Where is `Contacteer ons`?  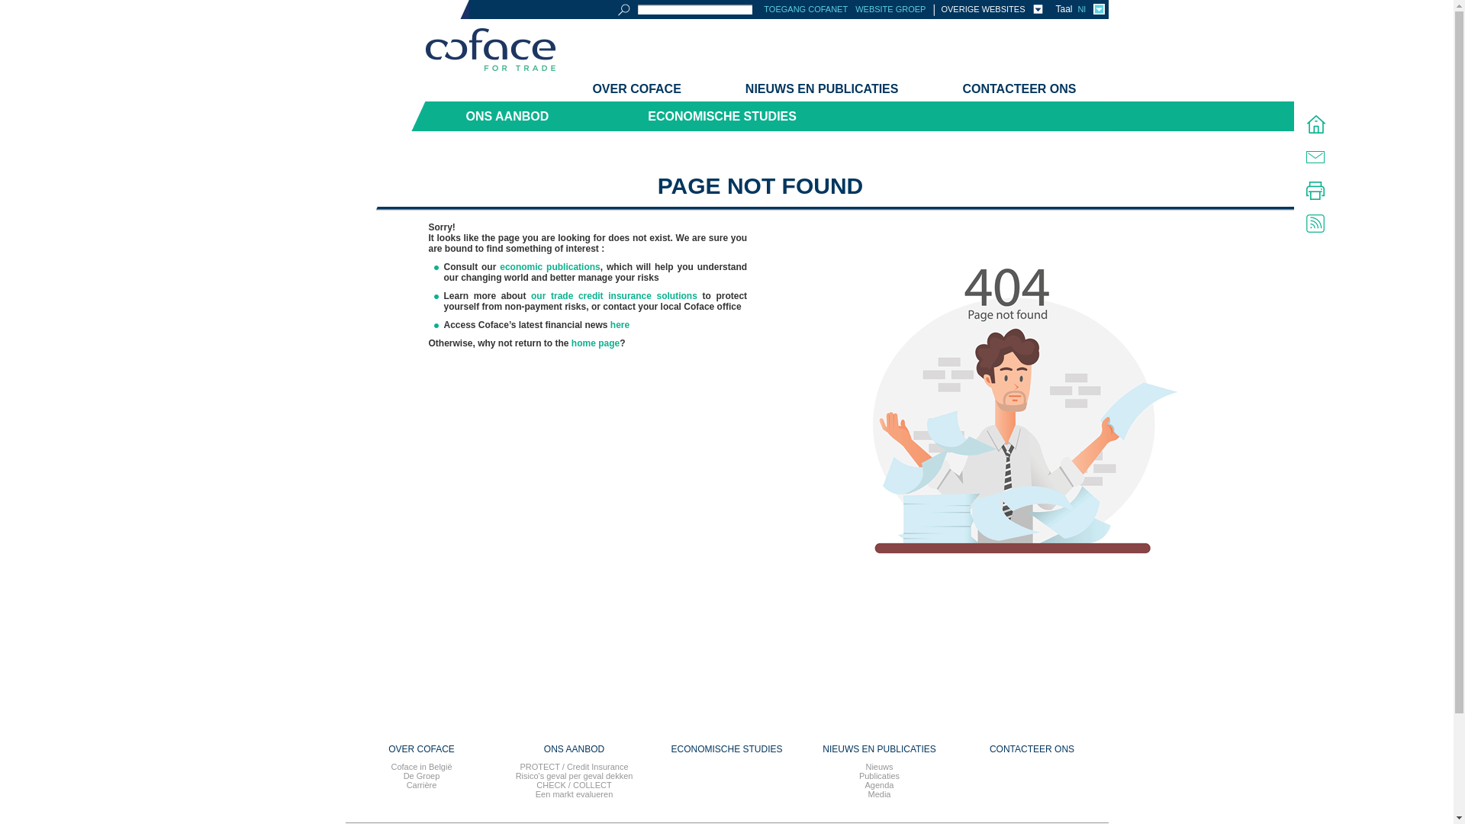 Contacteer ons is located at coordinates (1315, 157).